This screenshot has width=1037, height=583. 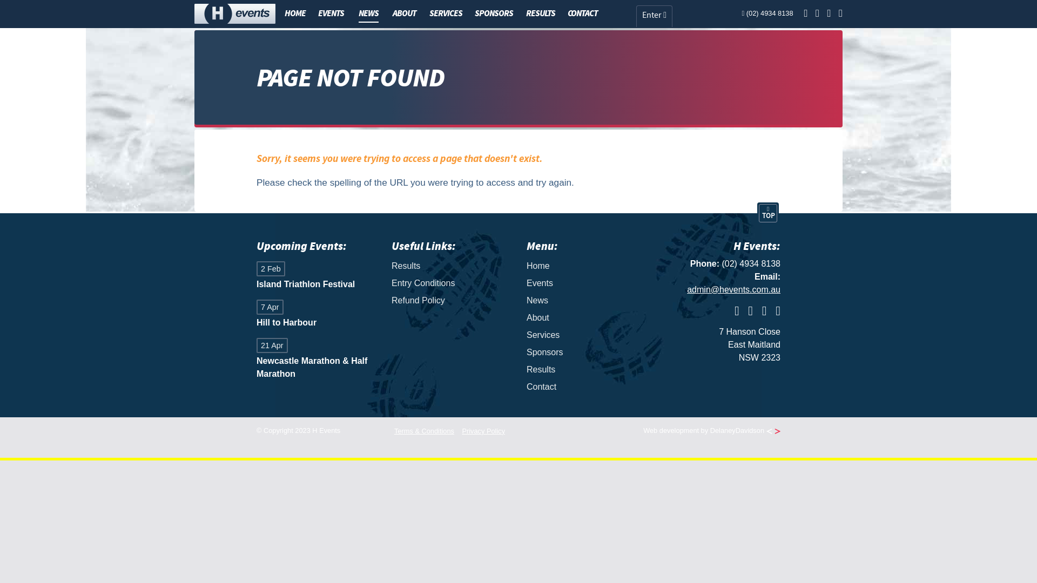 I want to click on NEWS, so click(x=368, y=14).